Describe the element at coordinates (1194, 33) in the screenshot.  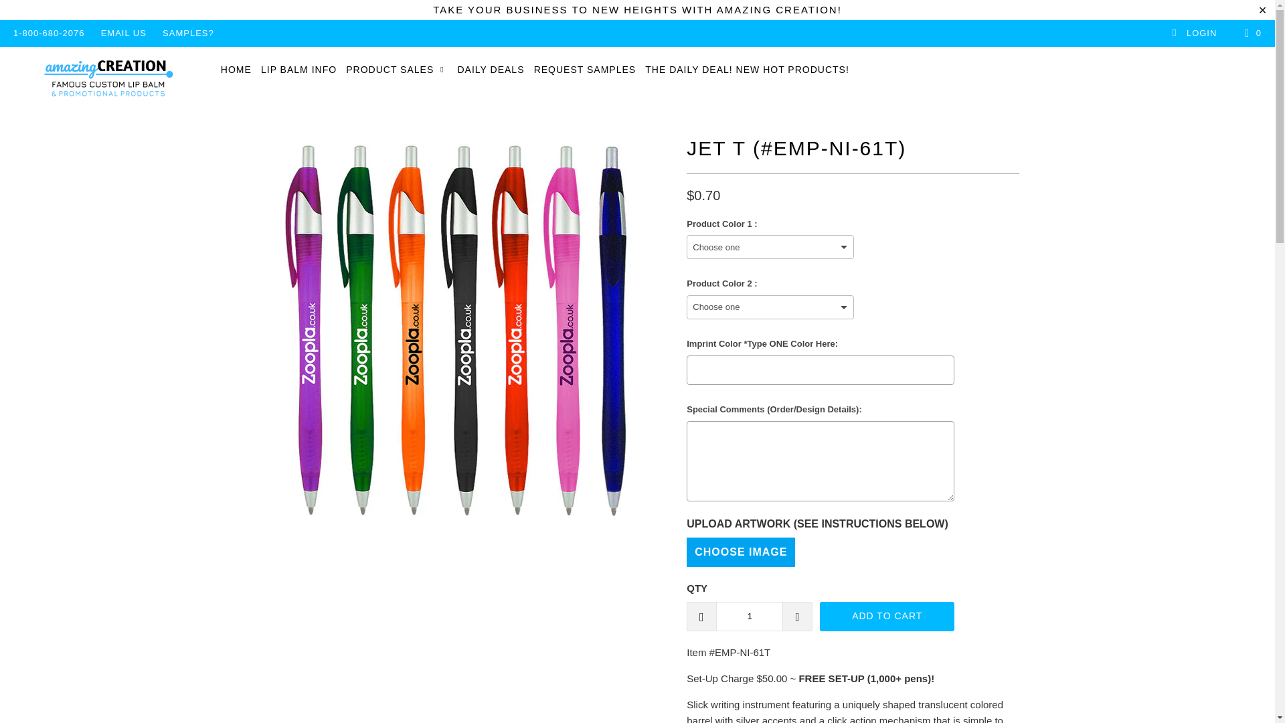
I see `LOGIN` at that location.